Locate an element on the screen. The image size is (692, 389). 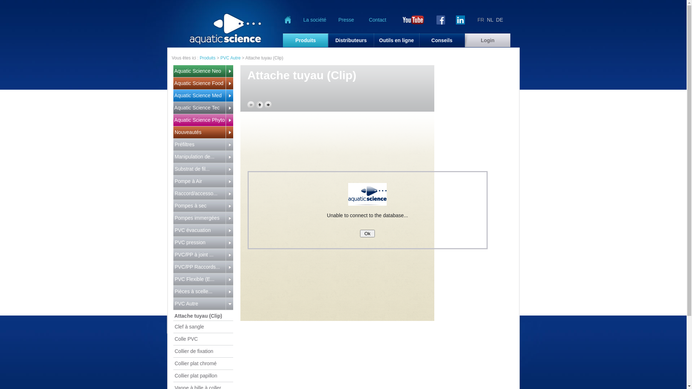
  is located at coordinates (229, 145).